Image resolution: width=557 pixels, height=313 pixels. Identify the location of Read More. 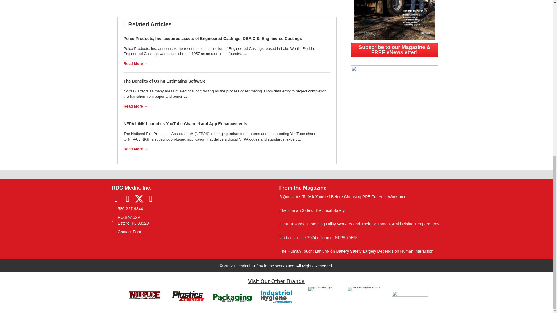
(135, 106).